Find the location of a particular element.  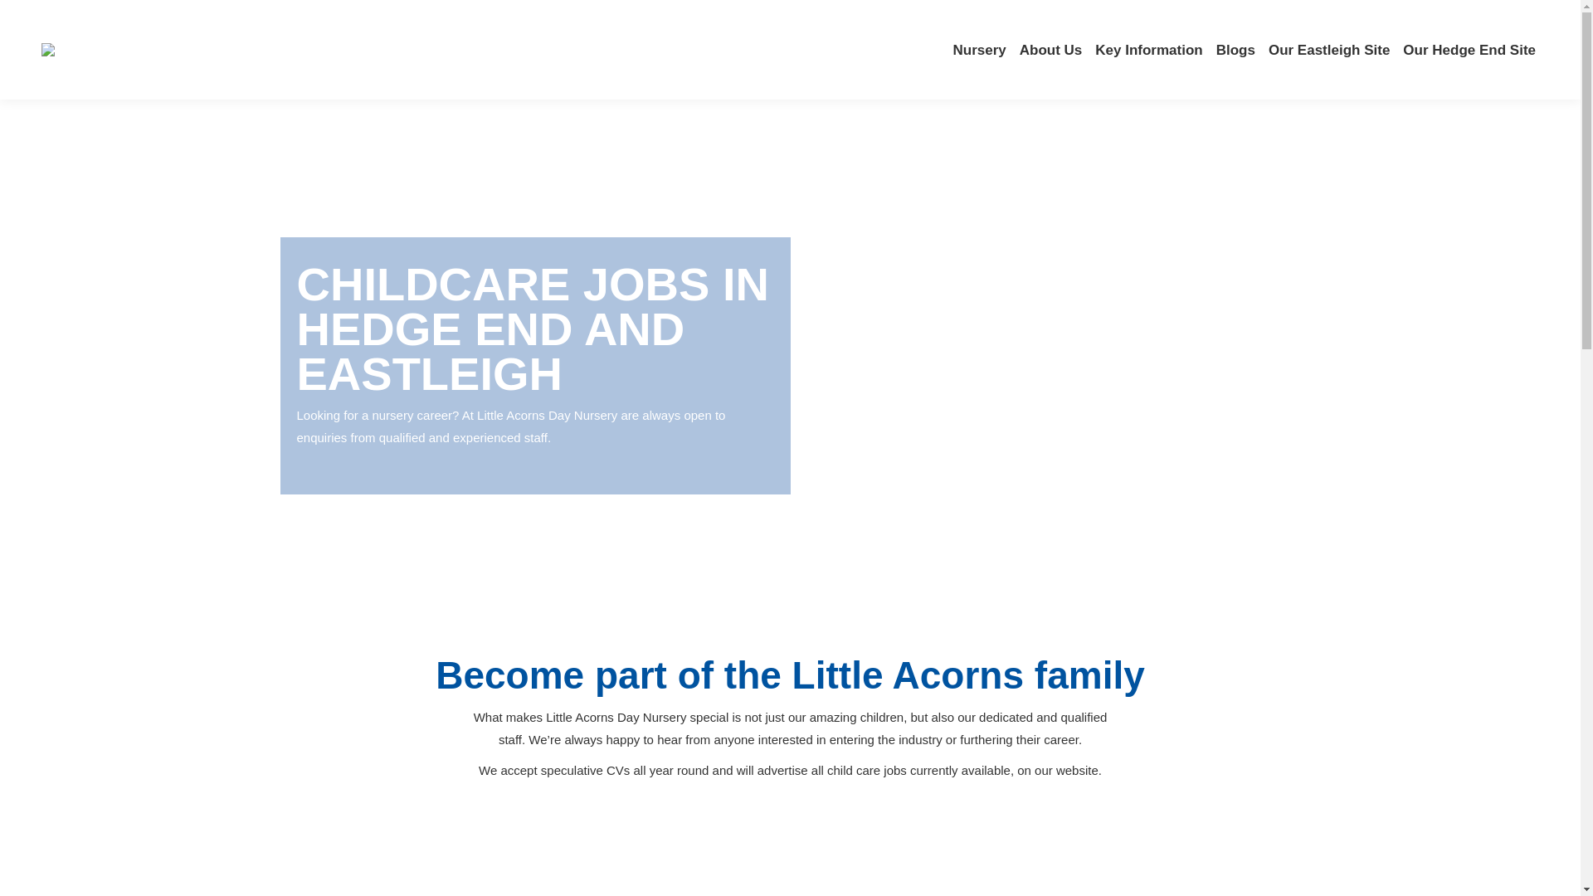

Our Hedge End Site is located at coordinates (1469, 50).